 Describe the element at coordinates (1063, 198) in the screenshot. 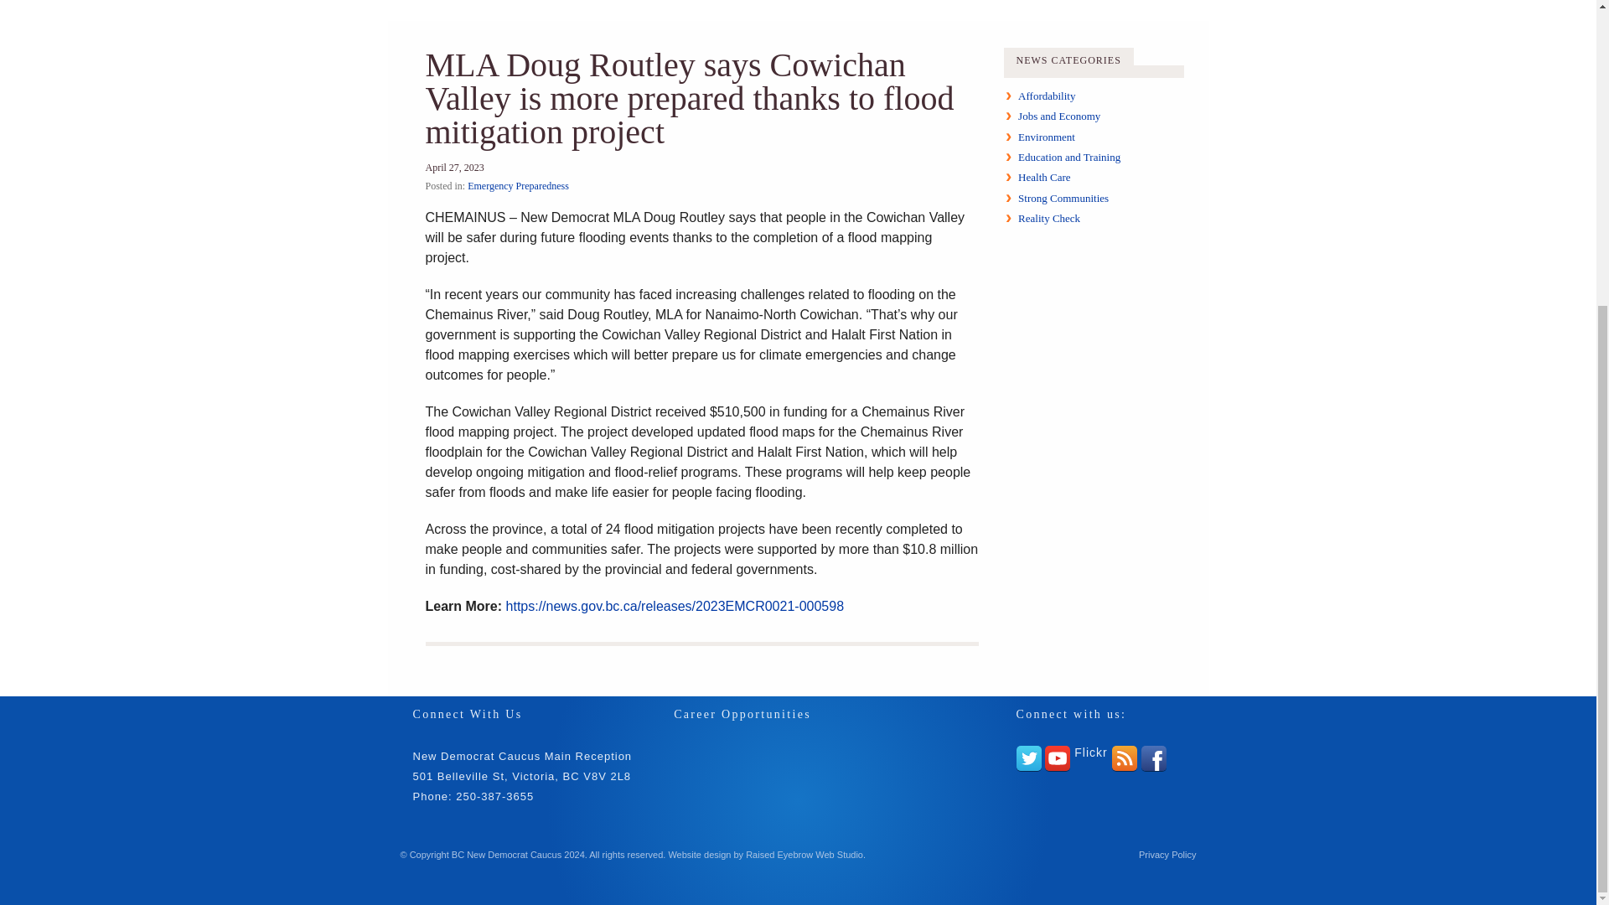

I see `View all posts filed under Strong Communities` at that location.